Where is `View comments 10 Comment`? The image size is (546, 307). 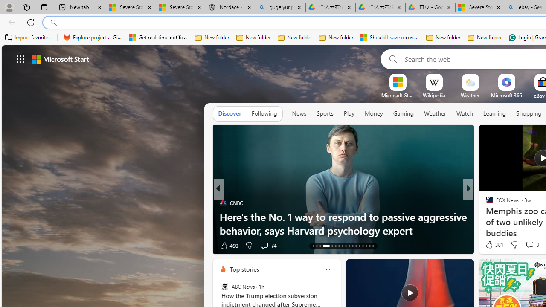 View comments 10 Comment is located at coordinates (528, 245).